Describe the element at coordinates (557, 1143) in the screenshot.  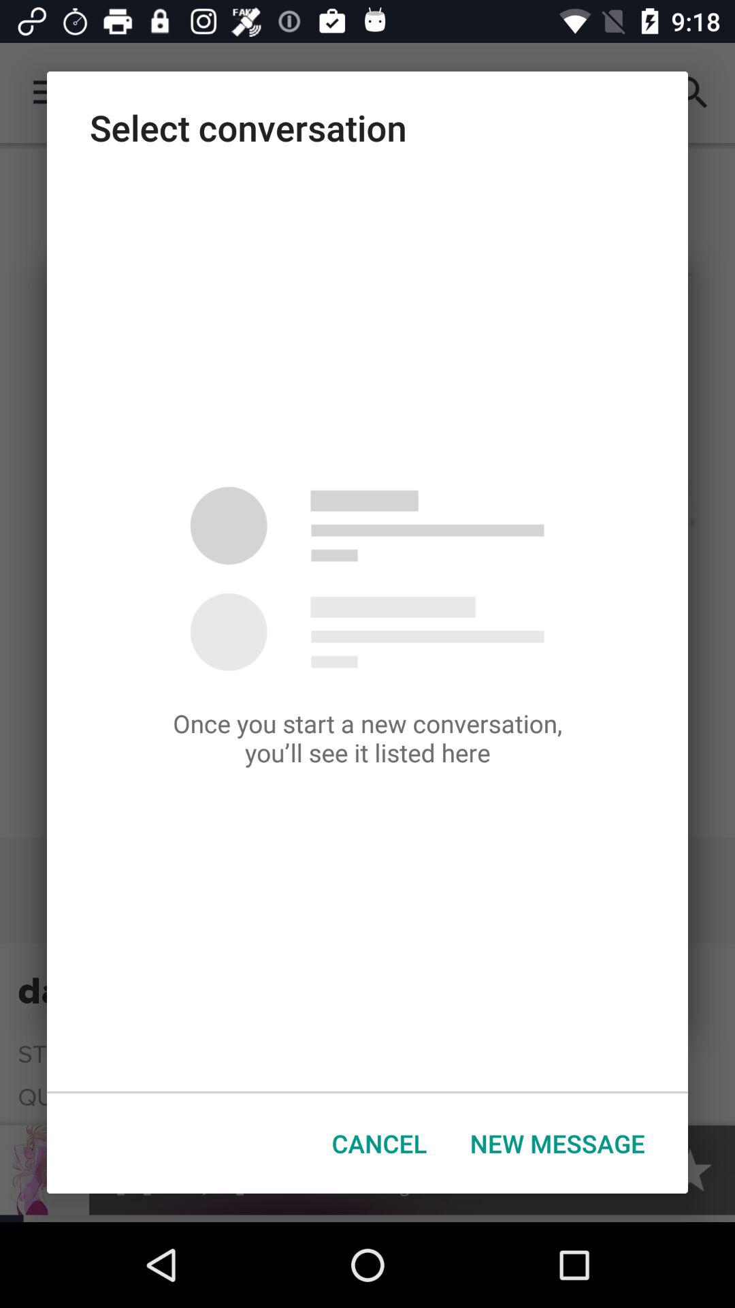
I see `flip until the new message` at that location.